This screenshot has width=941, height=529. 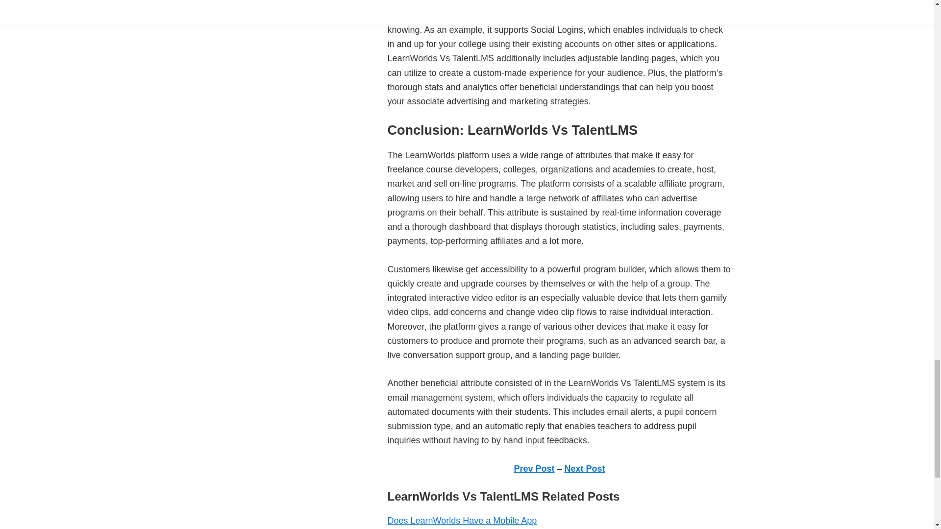 What do you see at coordinates (462, 521) in the screenshot?
I see `Does LearnWorlds Have a Mobile App` at bounding box center [462, 521].